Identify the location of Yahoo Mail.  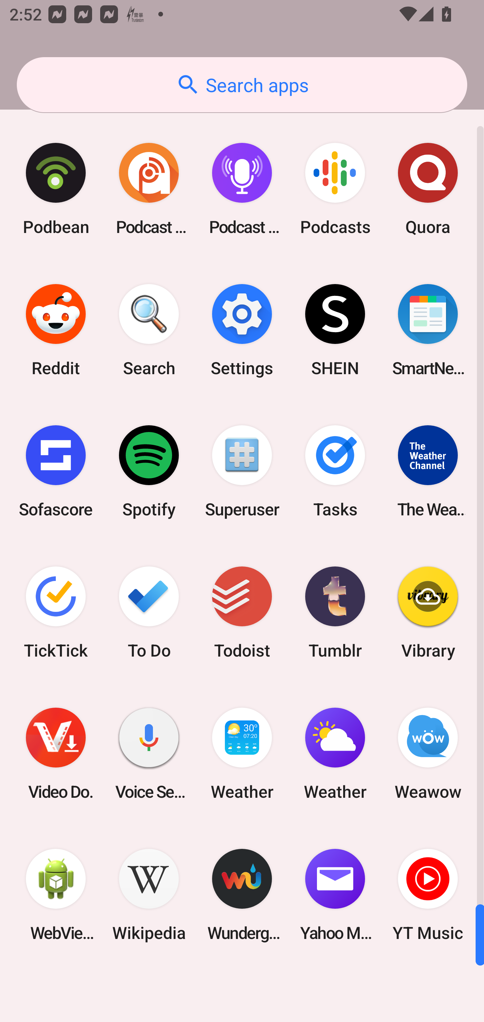
(335, 895).